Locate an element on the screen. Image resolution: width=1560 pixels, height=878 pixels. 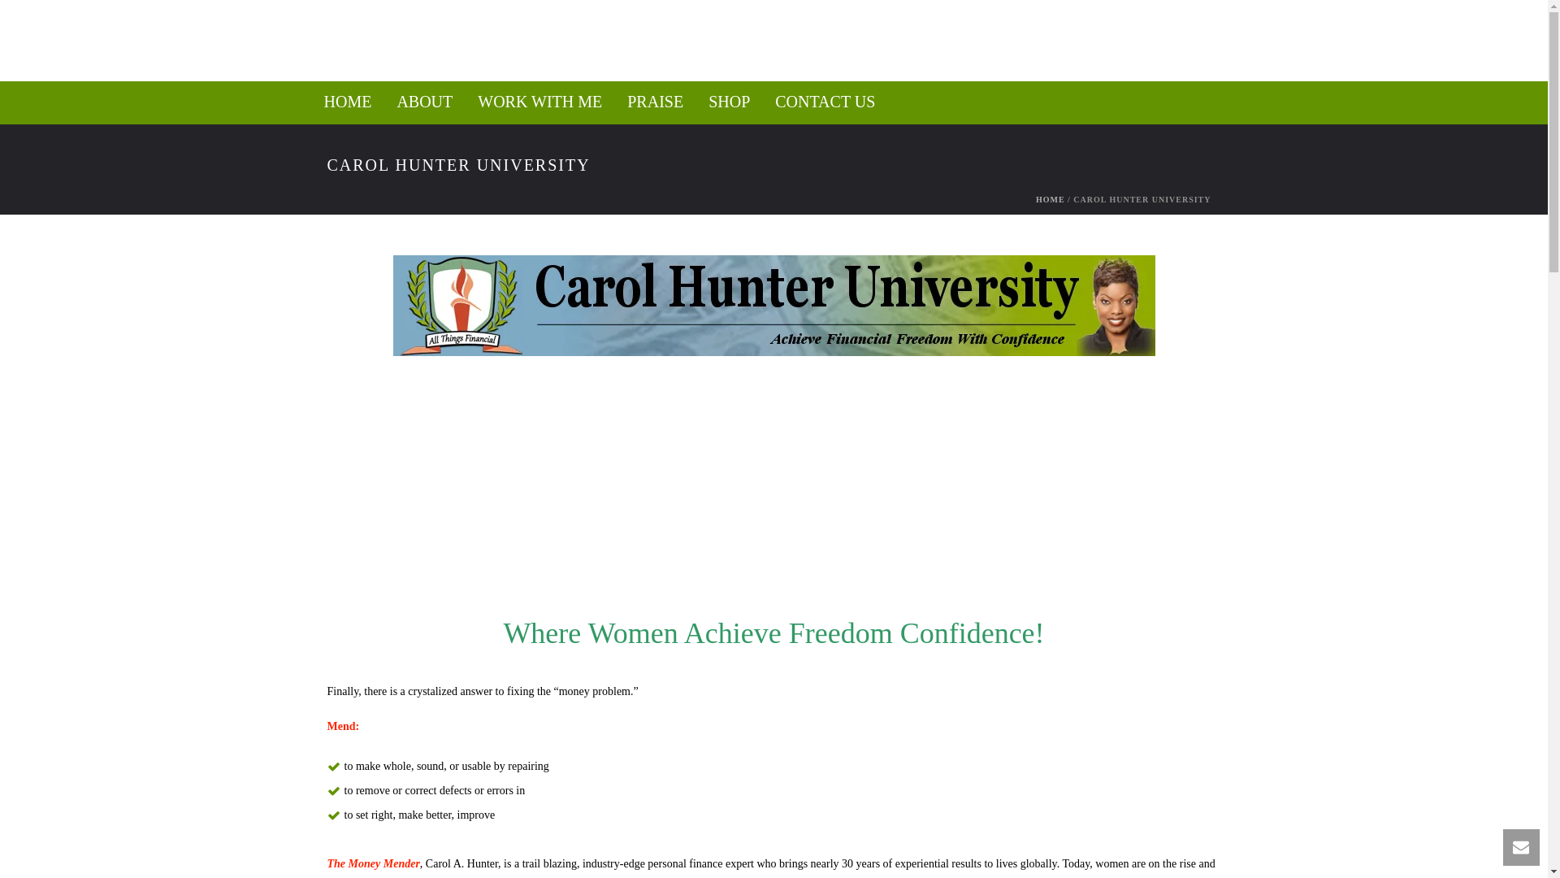
SHOP is located at coordinates (729, 102).